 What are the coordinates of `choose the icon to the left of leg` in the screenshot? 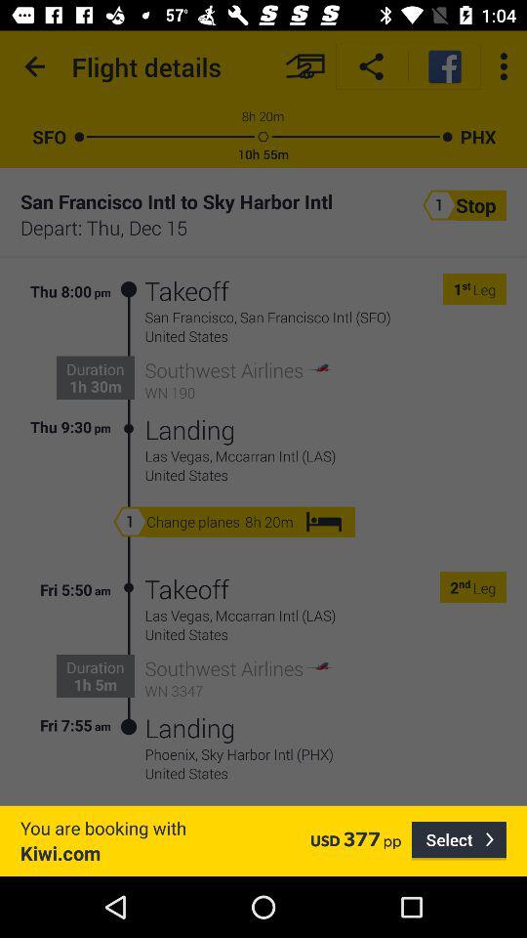 It's located at (466, 289).